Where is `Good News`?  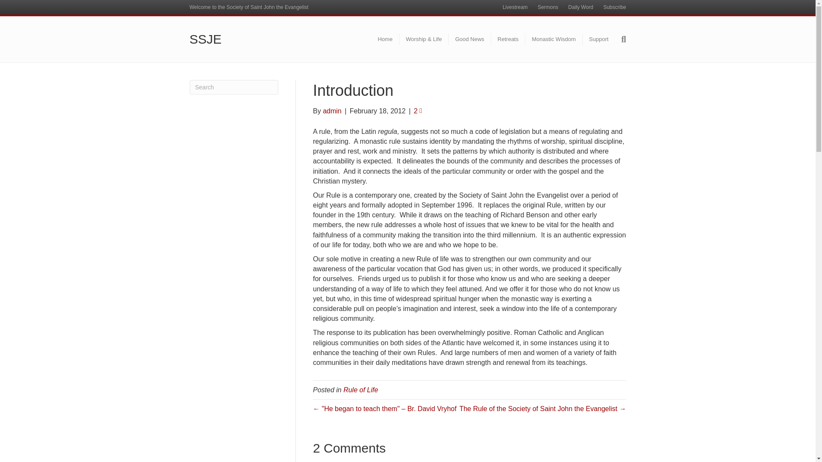
Good News is located at coordinates (470, 39).